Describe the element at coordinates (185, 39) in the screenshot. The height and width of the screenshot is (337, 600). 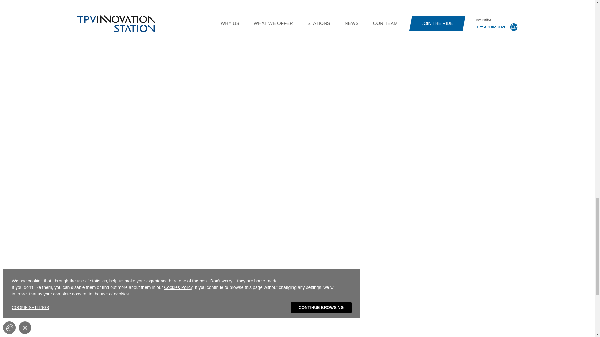
I see `JOIN NOW` at that location.